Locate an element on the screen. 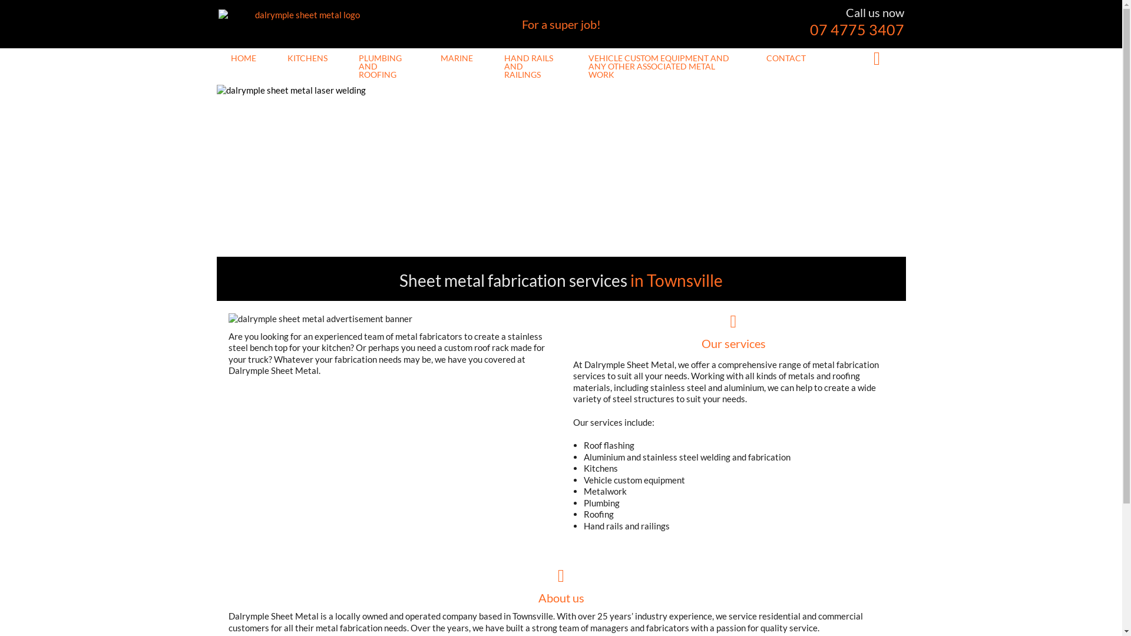 The width and height of the screenshot is (1131, 636). 07 4775 3407 is located at coordinates (856, 29).